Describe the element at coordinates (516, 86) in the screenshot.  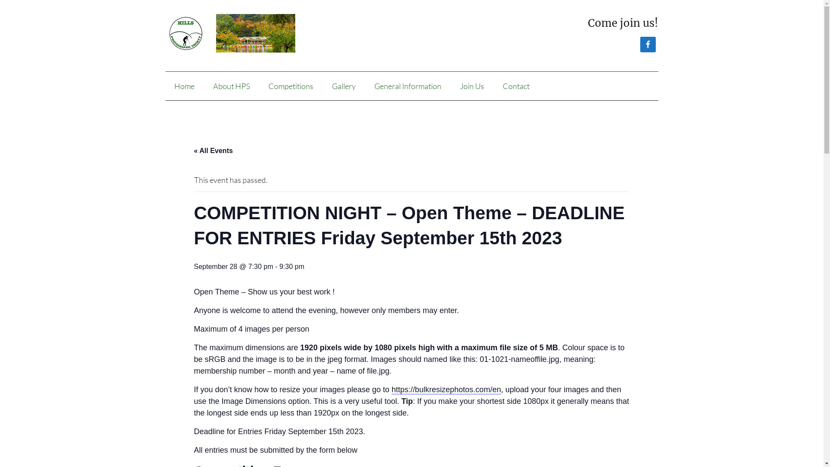
I see `Contact` at that location.